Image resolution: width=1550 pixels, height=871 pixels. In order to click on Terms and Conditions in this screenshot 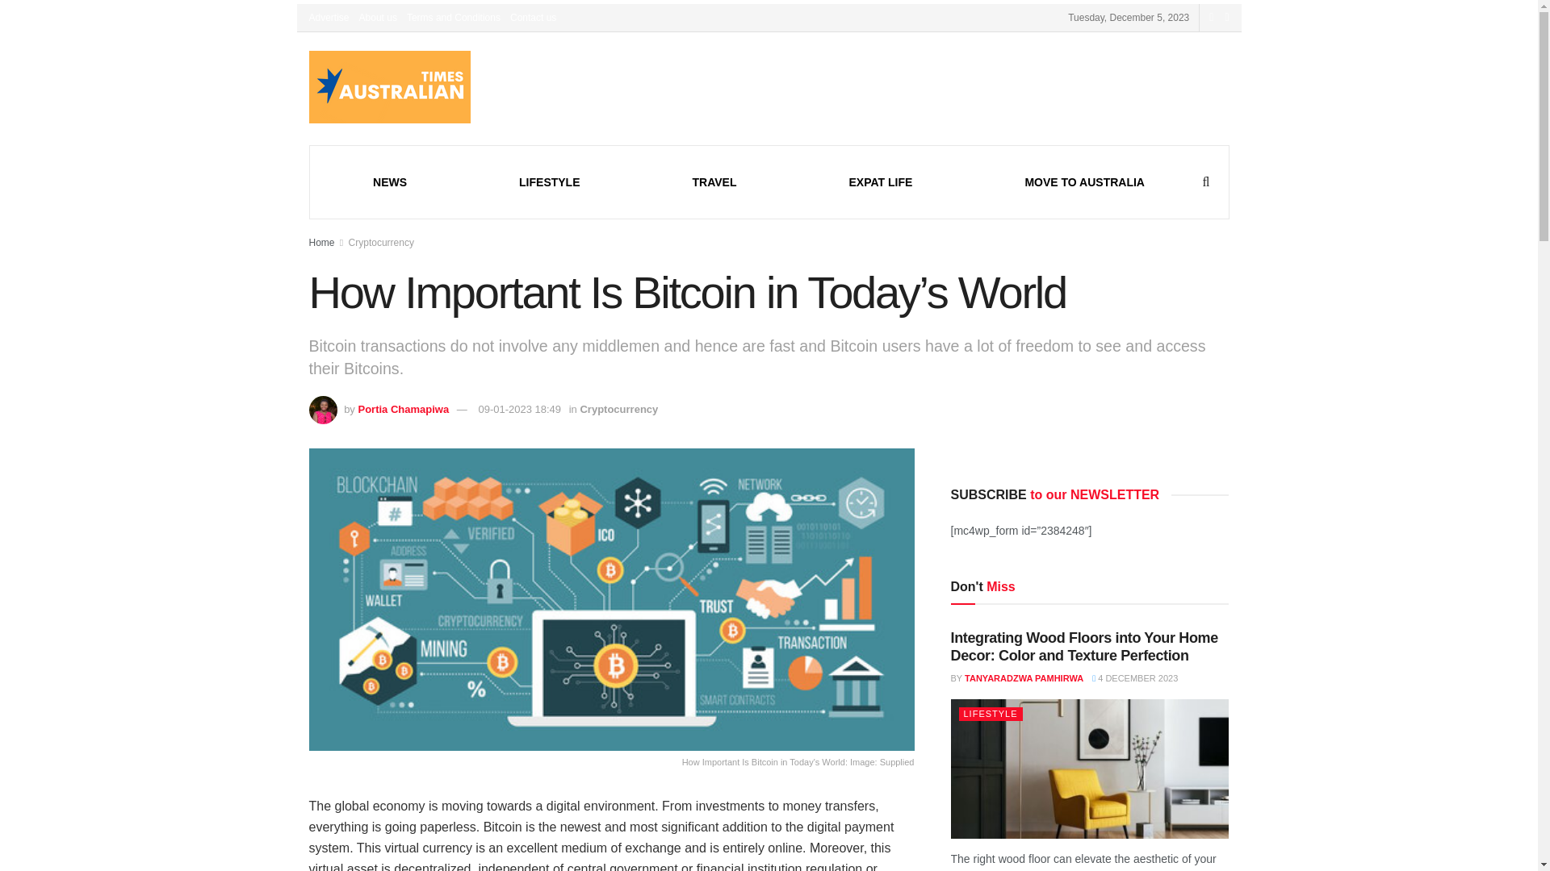, I will do `click(454, 18)`.